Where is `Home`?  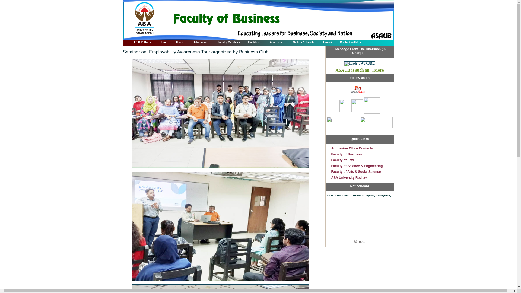 Home is located at coordinates (161, 42).